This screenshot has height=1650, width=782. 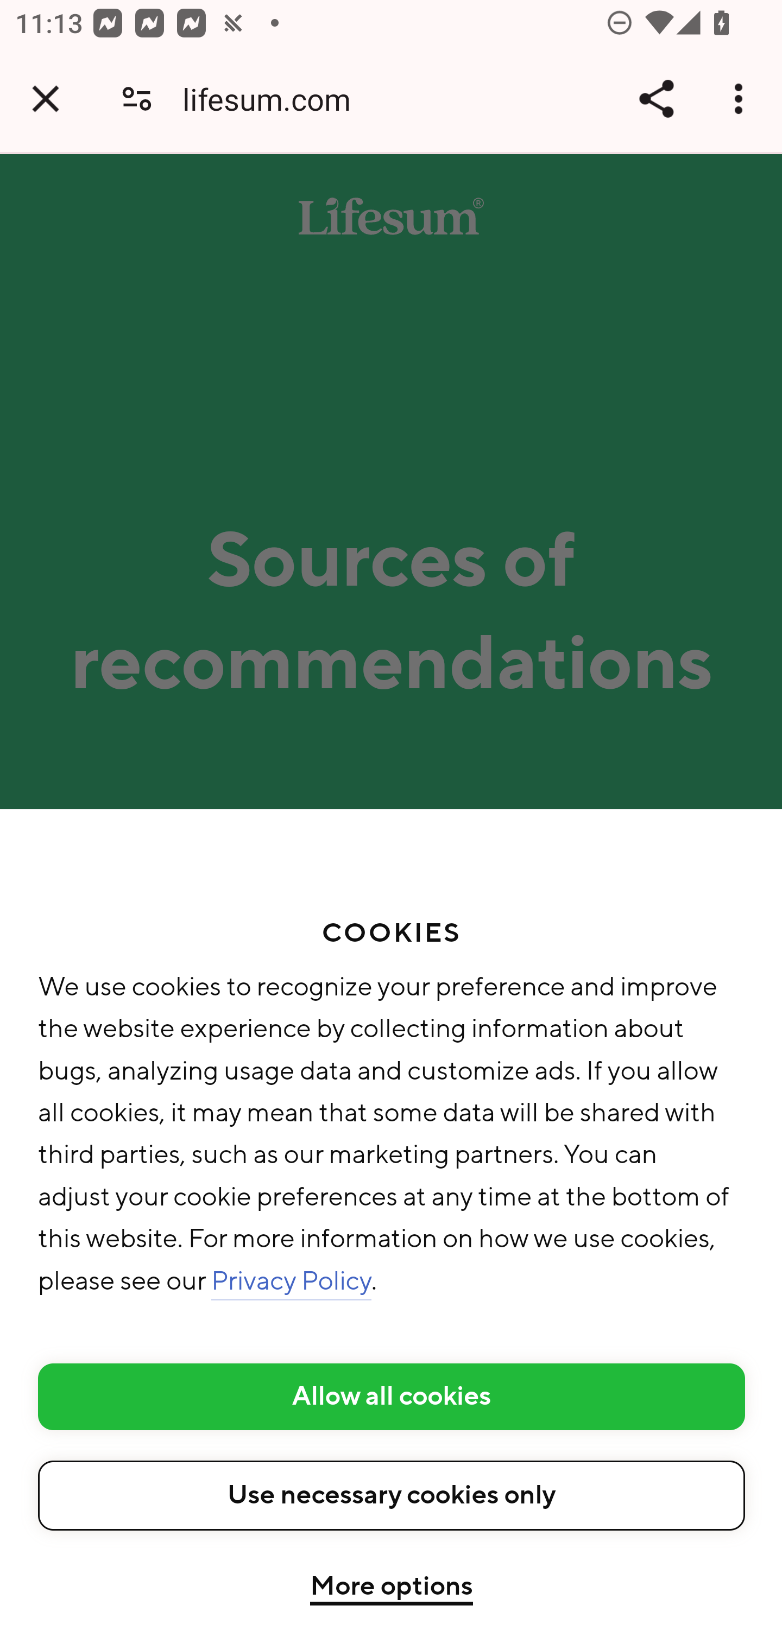 What do you see at coordinates (291, 1281) in the screenshot?
I see `Privacy Policy` at bounding box center [291, 1281].